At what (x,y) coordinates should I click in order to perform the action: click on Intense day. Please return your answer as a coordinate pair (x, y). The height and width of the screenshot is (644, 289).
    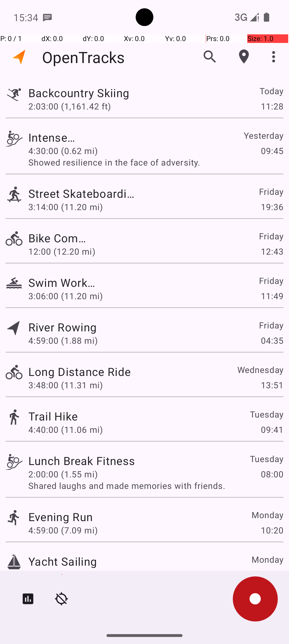
    Looking at the image, I should click on (53, 137).